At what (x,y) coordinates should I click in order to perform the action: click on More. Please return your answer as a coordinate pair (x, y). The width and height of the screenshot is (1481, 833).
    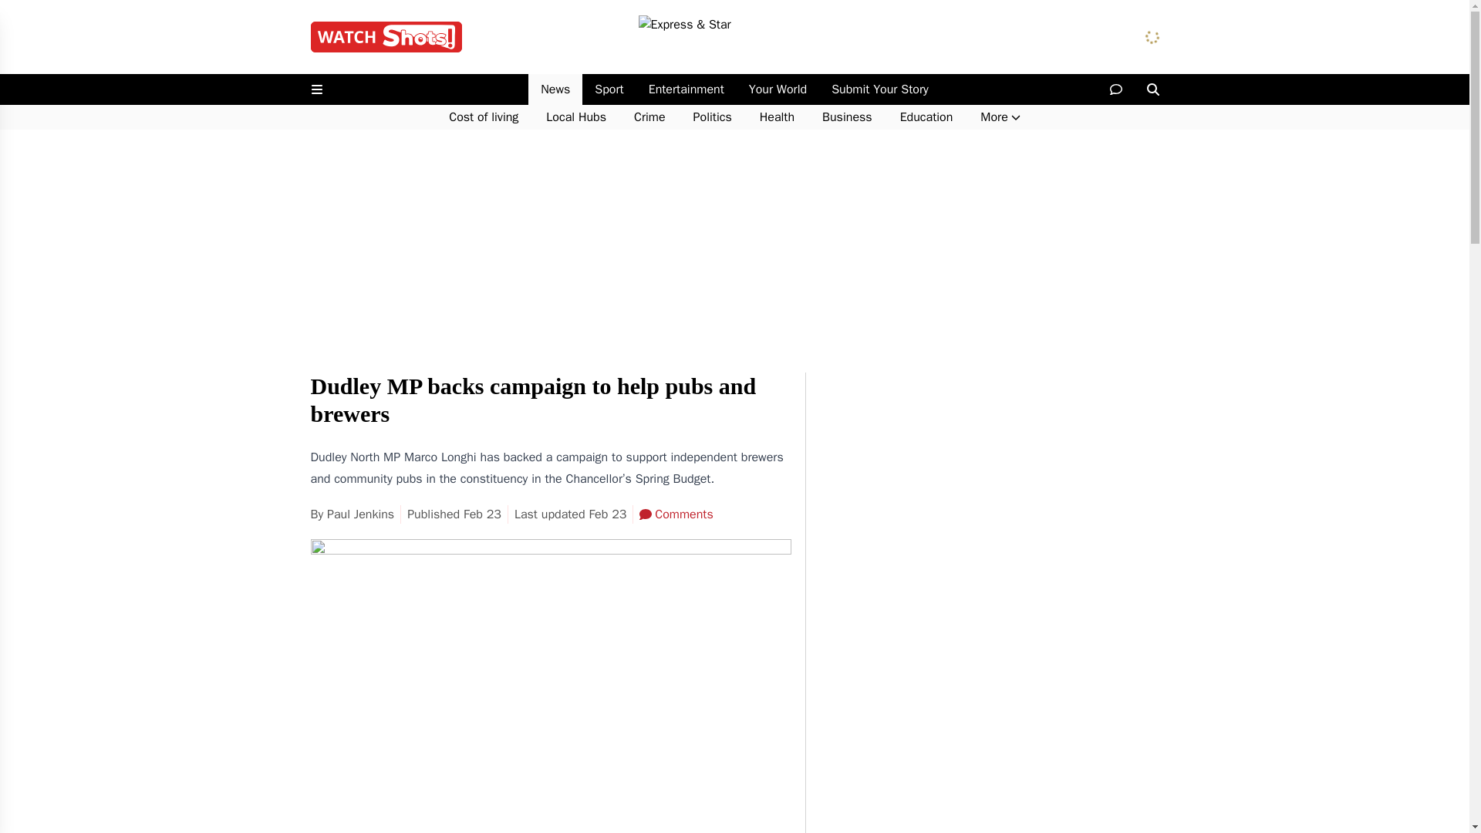
    Looking at the image, I should click on (1000, 117).